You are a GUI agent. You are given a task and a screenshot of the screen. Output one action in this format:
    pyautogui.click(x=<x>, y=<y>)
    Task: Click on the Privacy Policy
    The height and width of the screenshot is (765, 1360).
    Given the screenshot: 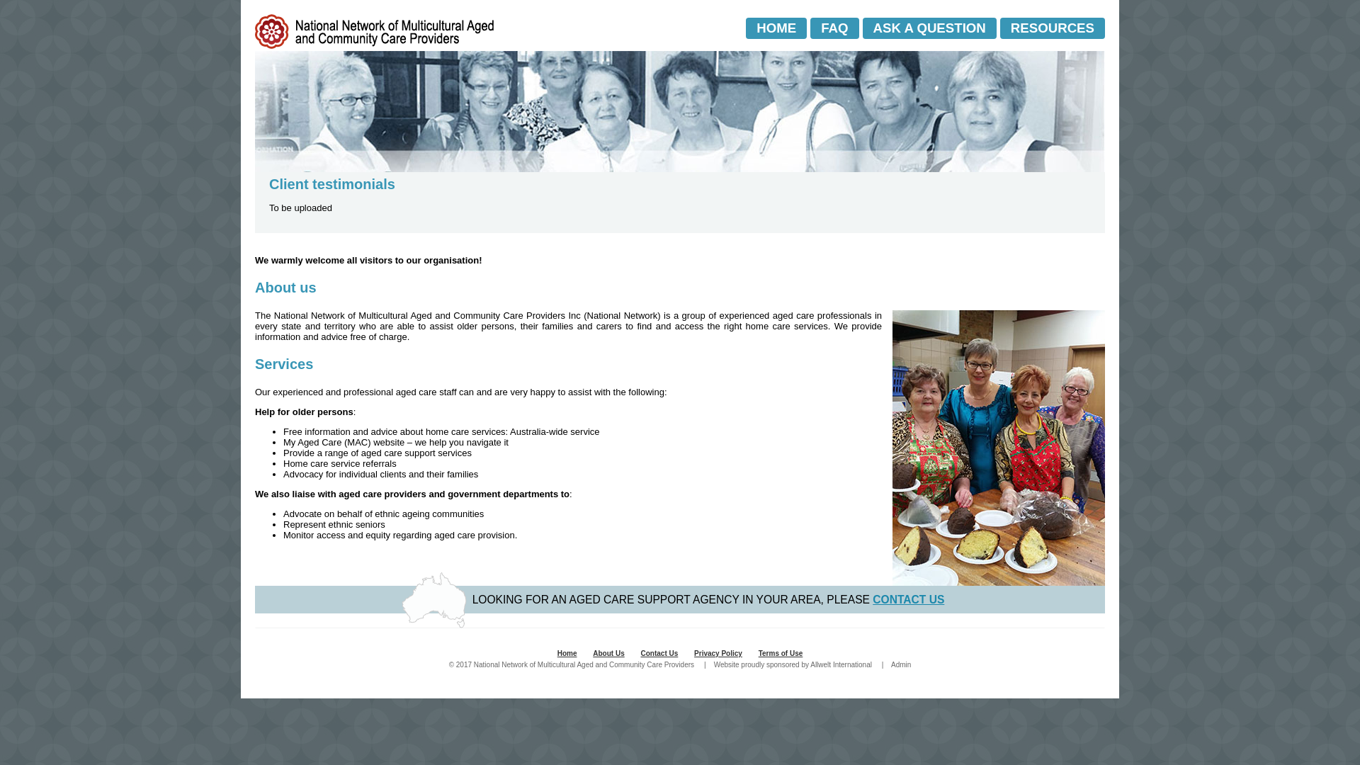 What is the action you would take?
    pyautogui.click(x=718, y=653)
    